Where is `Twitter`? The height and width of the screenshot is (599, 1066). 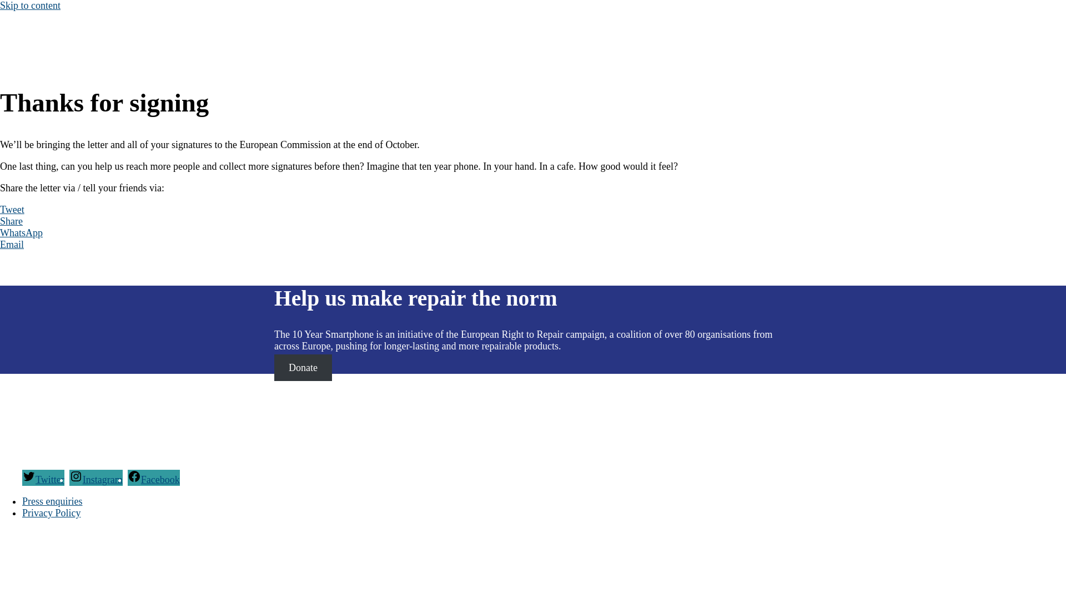 Twitter is located at coordinates (43, 480).